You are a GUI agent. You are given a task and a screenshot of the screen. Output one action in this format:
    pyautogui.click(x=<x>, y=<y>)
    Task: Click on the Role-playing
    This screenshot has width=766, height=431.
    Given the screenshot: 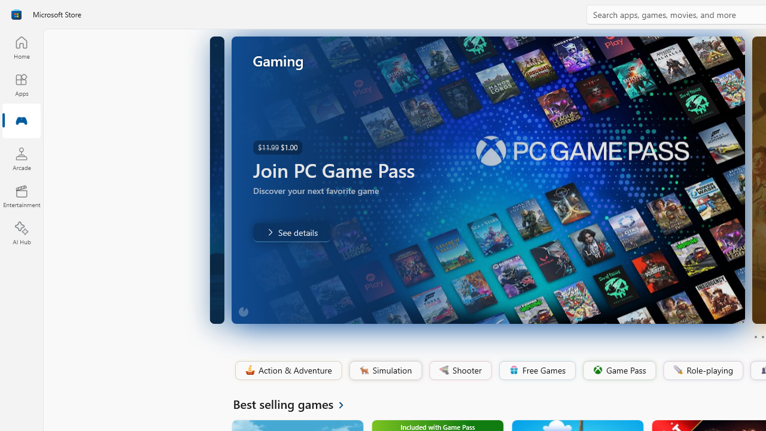 What is the action you would take?
    pyautogui.click(x=703, y=371)
    